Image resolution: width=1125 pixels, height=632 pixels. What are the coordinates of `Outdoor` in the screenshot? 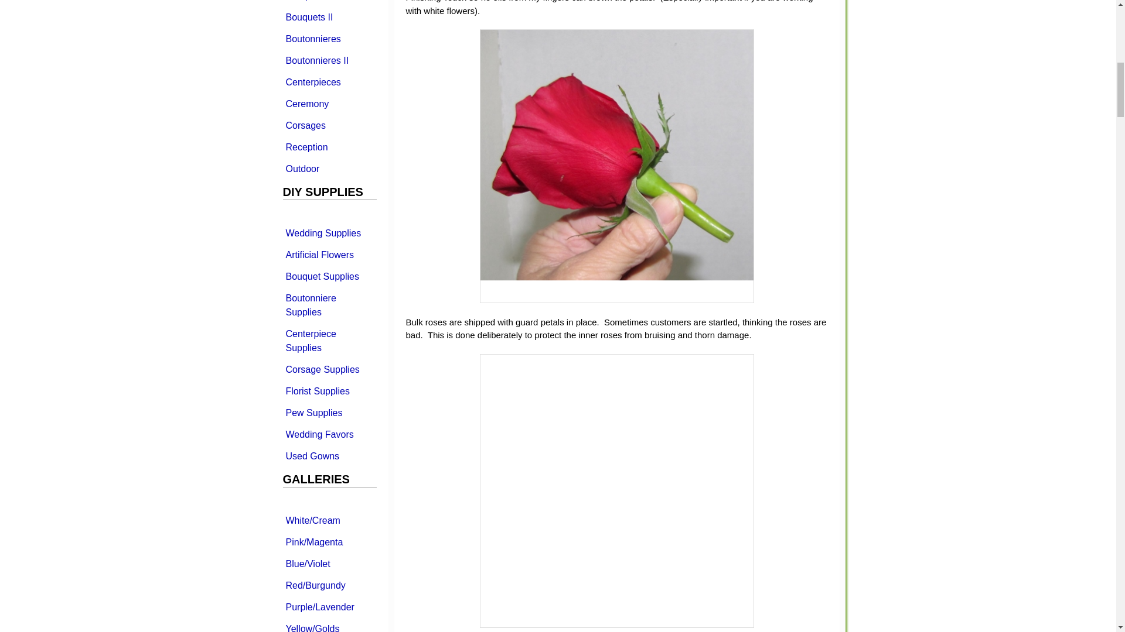 It's located at (329, 169).